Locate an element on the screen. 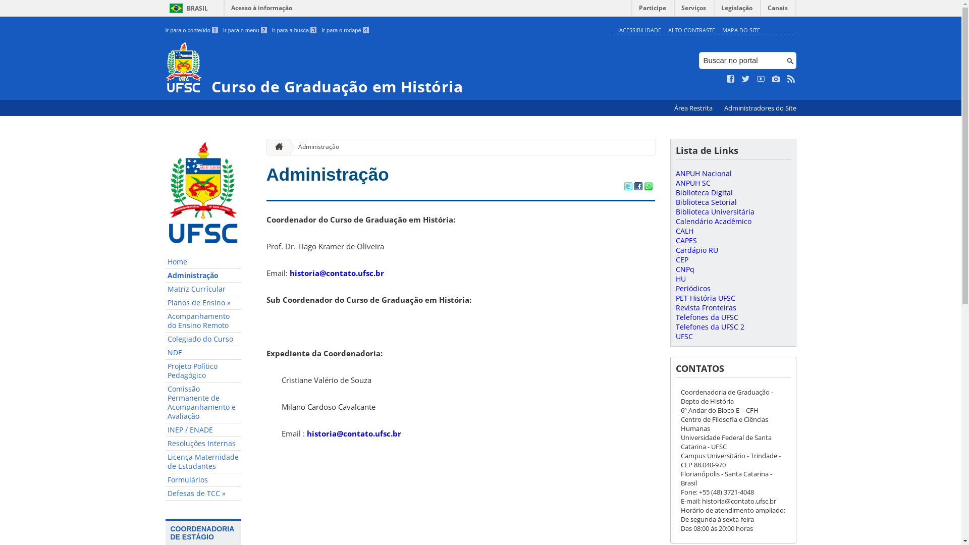 Image resolution: width=969 pixels, height=545 pixels. INEP / ENADE is located at coordinates (203, 430).